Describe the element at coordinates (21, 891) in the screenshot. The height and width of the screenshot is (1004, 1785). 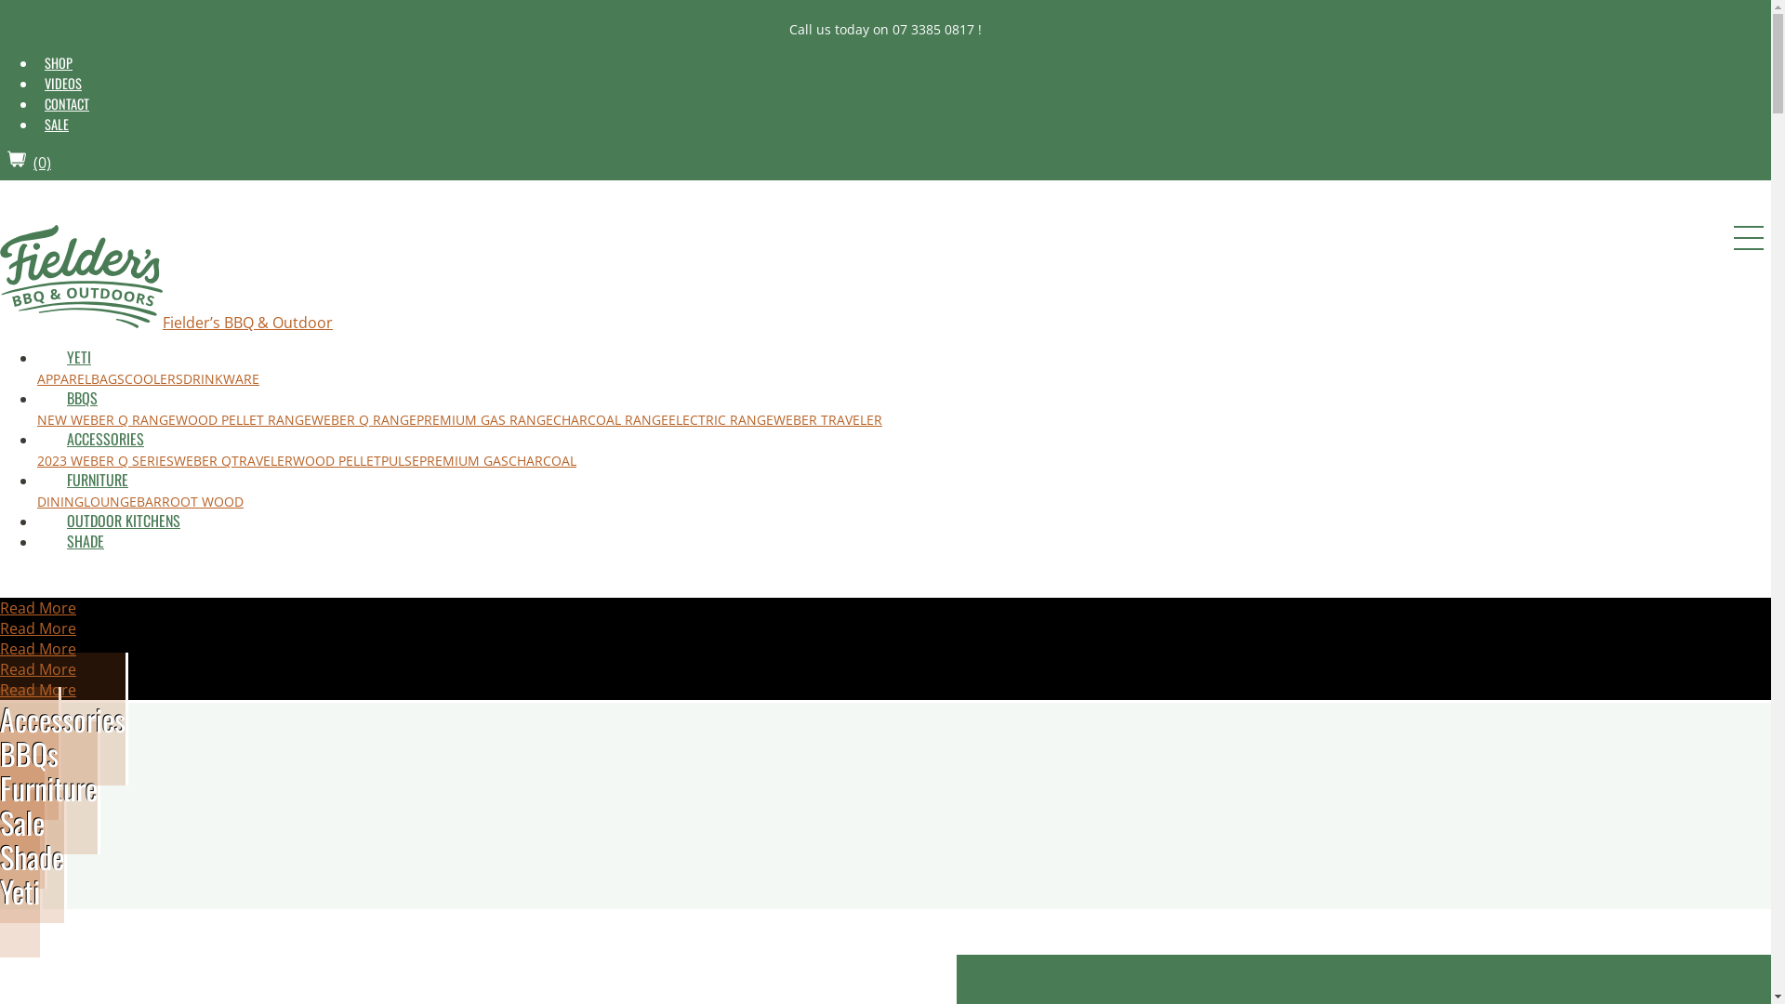
I see `Yeti` at that location.